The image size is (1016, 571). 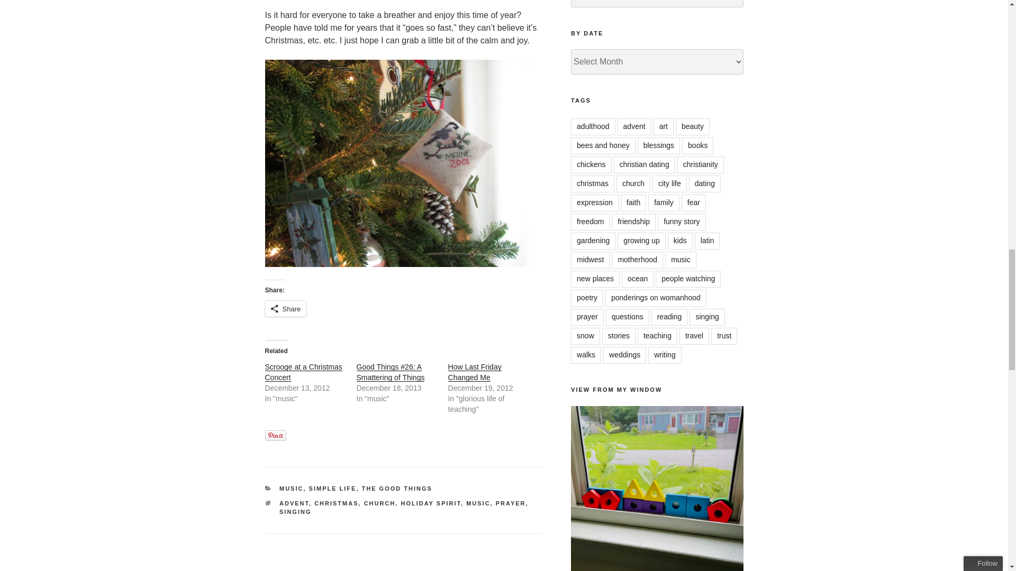 I want to click on CHURCH, so click(x=380, y=503).